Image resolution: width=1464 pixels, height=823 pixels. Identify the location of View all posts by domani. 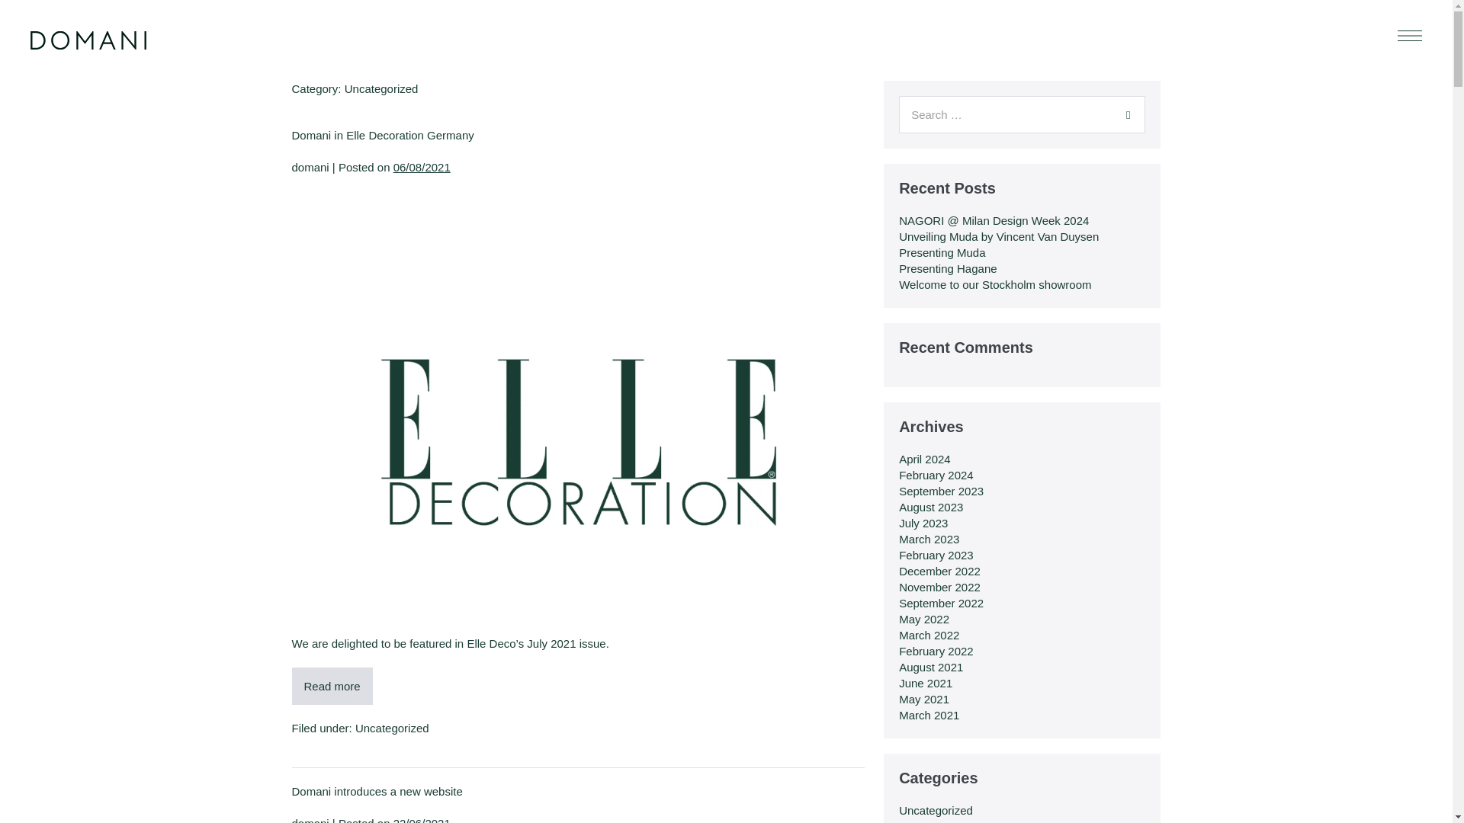
(310, 166).